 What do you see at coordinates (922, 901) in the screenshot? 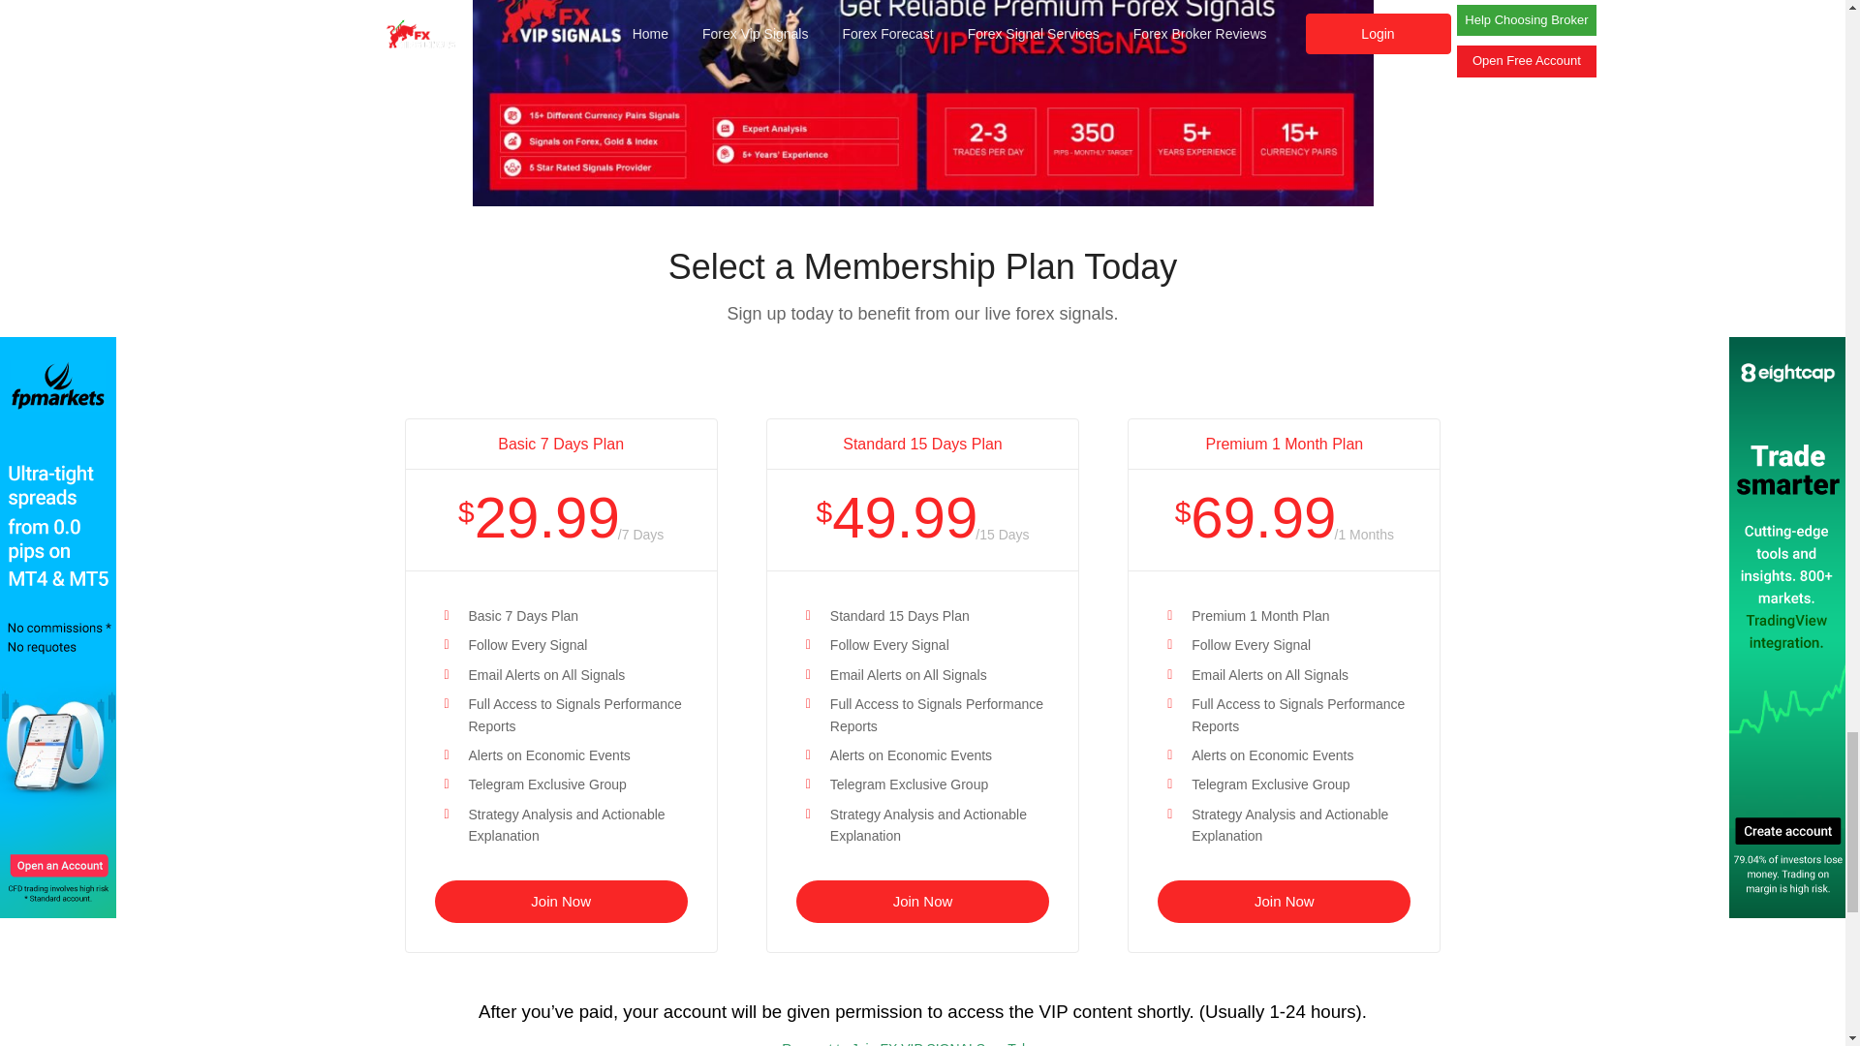
I see `Join Now` at bounding box center [922, 901].